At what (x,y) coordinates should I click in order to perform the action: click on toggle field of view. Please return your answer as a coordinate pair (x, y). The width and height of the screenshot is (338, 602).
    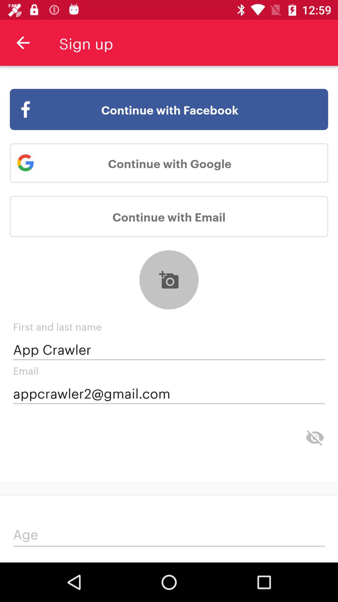
    Looking at the image, I should click on (315, 438).